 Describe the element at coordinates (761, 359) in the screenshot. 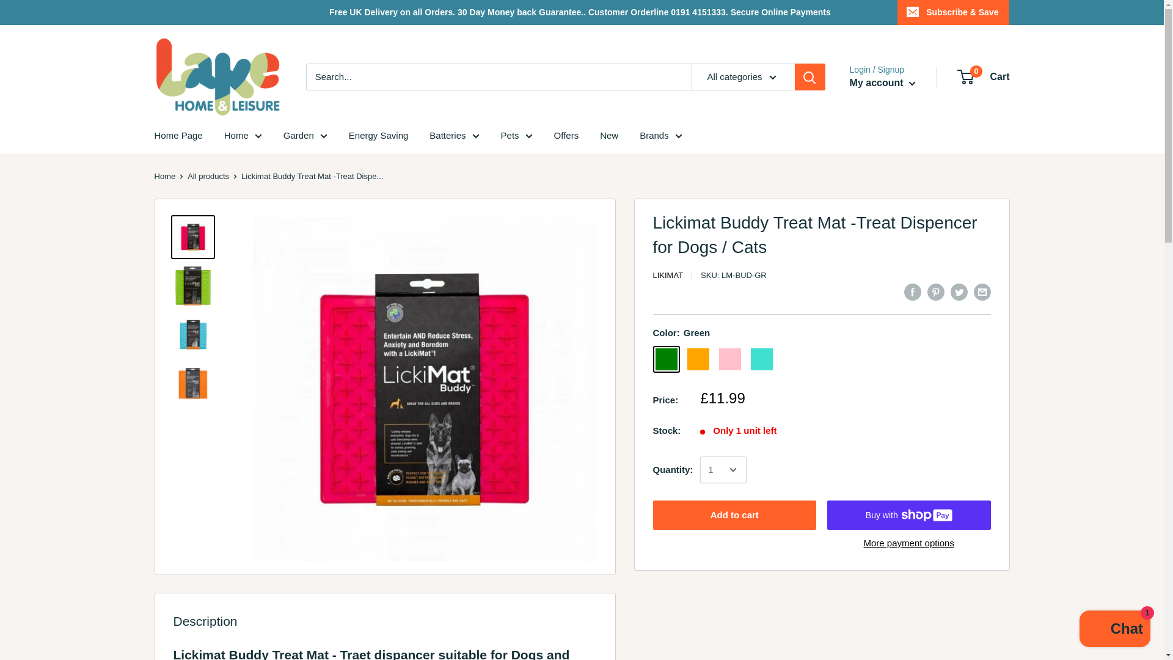

I see `Turquoise` at that location.